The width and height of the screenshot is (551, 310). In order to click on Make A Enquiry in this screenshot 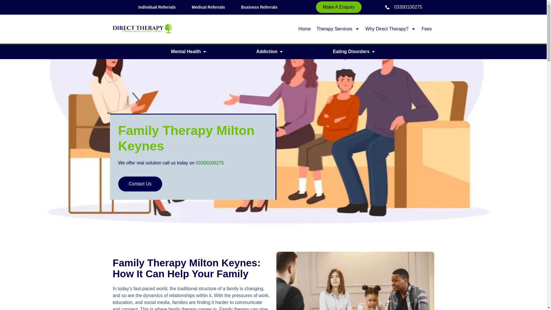, I will do `click(339, 7)`.